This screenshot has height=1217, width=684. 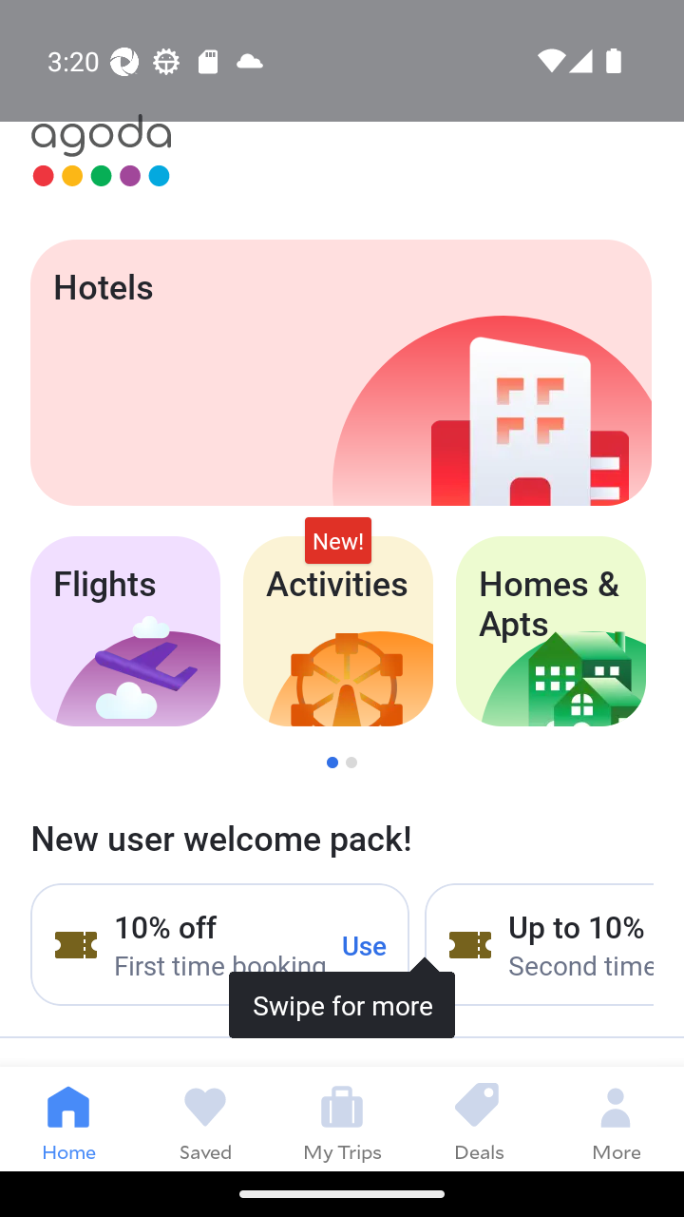 What do you see at coordinates (68, 1118) in the screenshot?
I see `Home` at bounding box center [68, 1118].